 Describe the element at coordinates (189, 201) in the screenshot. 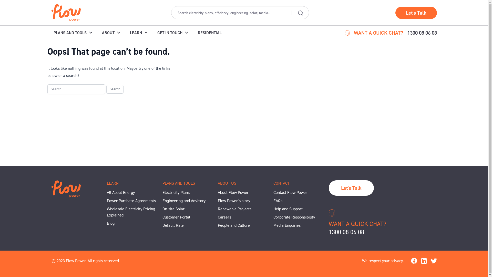

I see `Engineering and Advisory` at that location.